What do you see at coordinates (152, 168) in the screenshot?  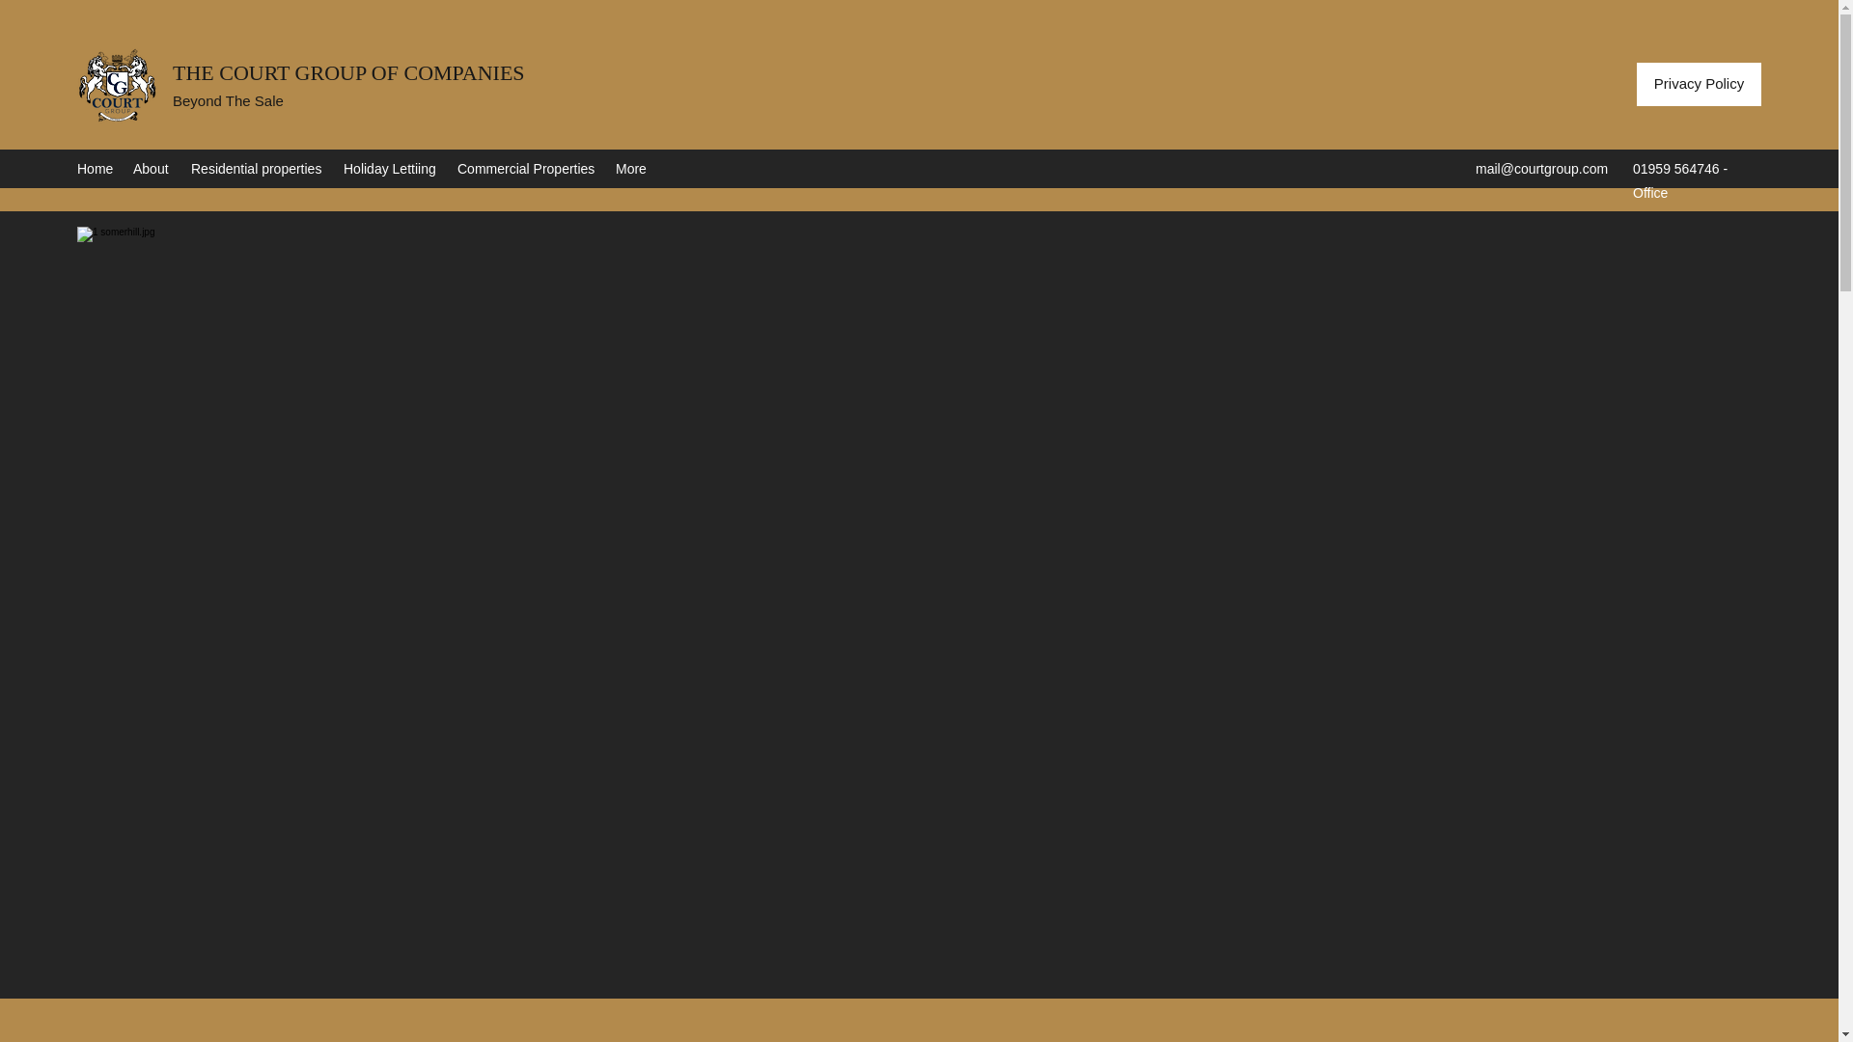 I see `About` at bounding box center [152, 168].